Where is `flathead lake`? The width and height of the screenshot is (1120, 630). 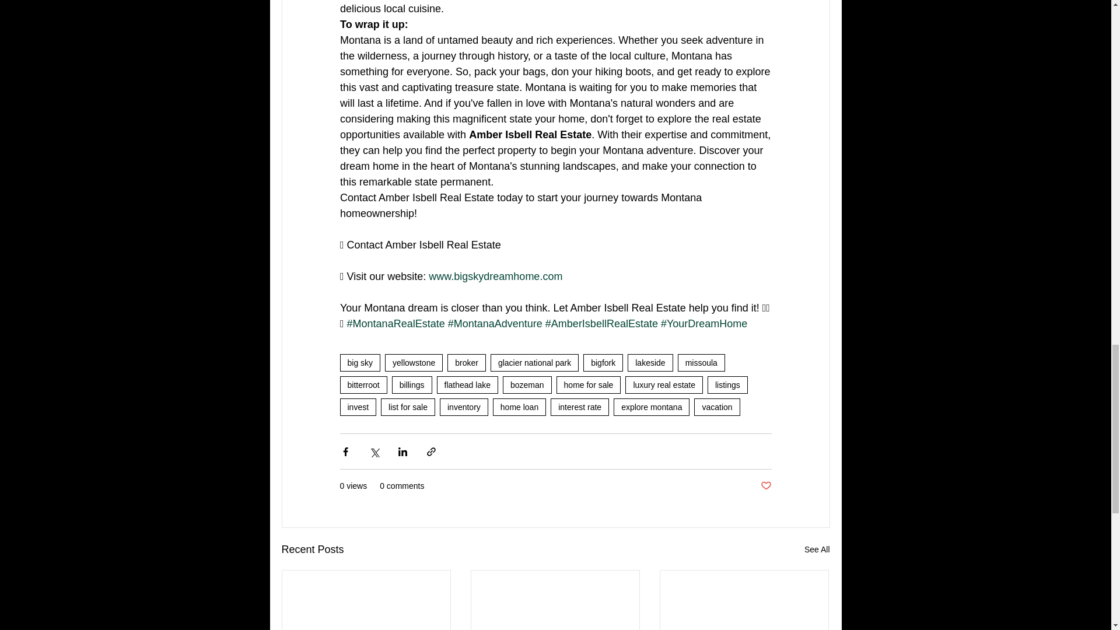
flathead lake is located at coordinates (467, 385).